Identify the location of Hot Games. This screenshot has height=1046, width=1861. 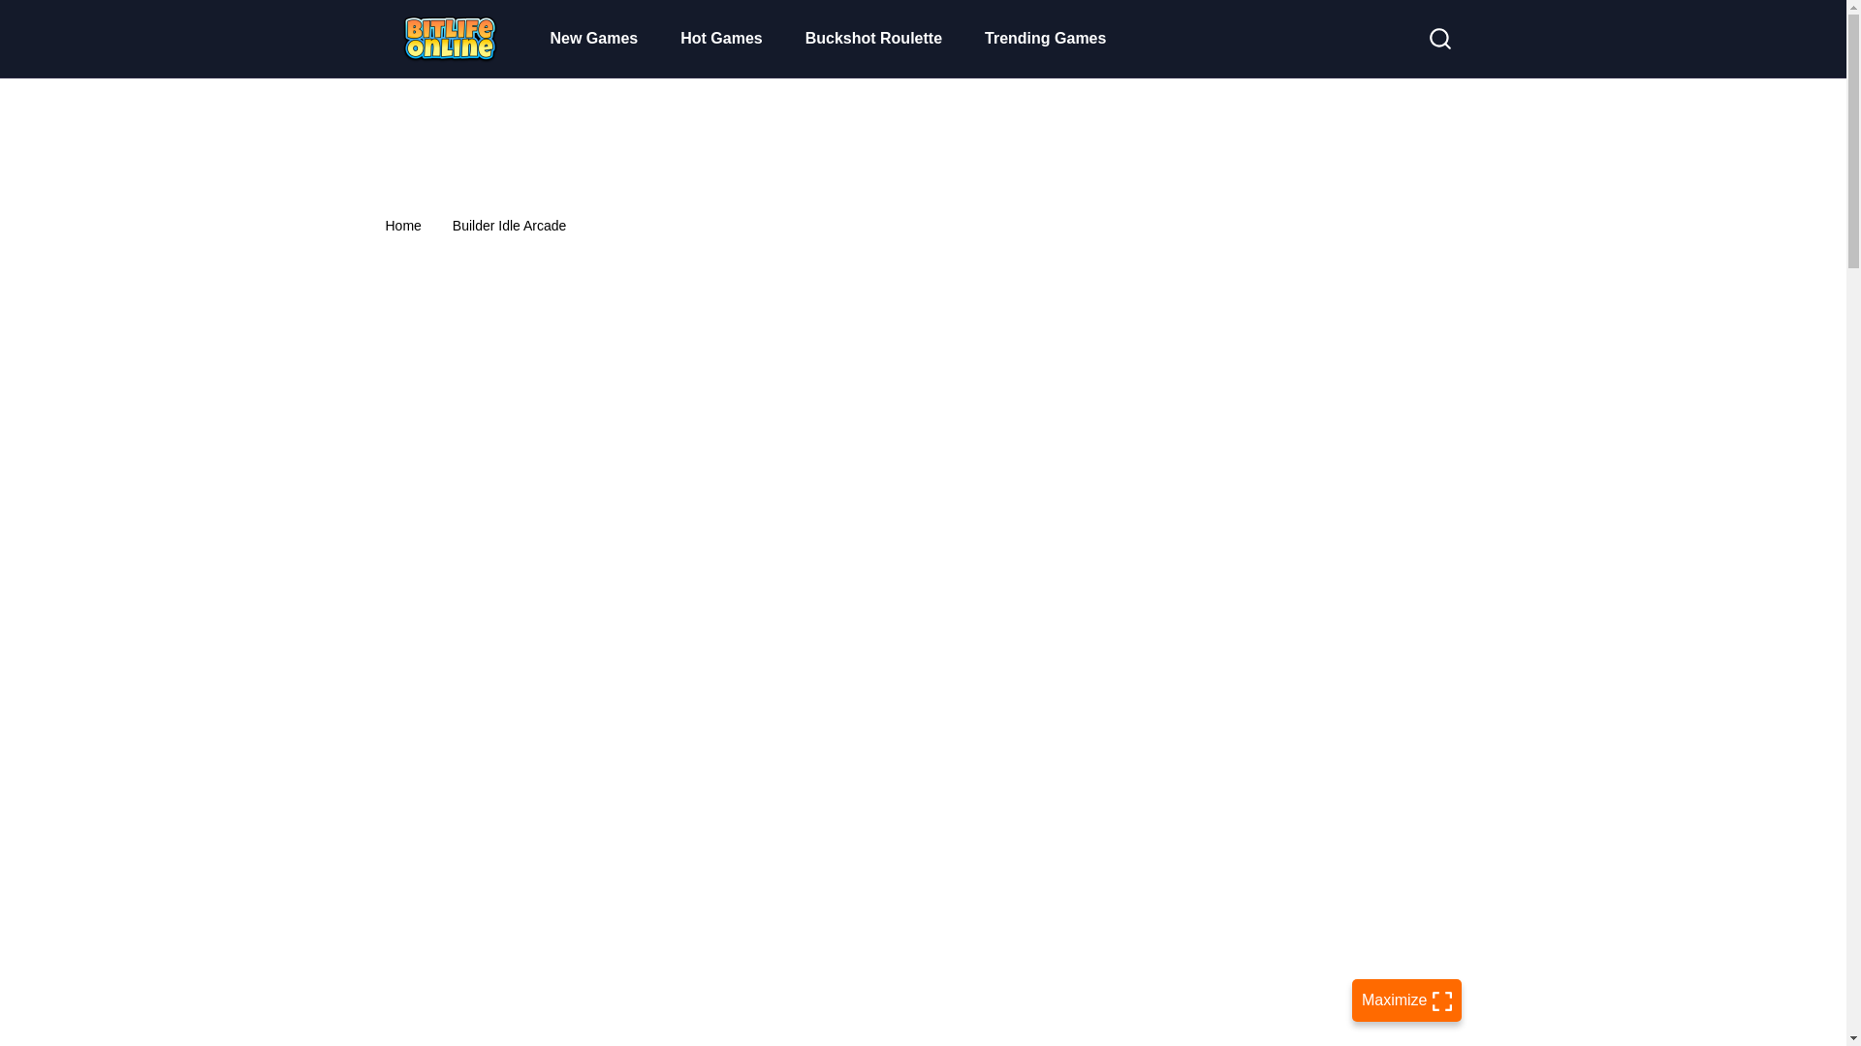
(721, 39).